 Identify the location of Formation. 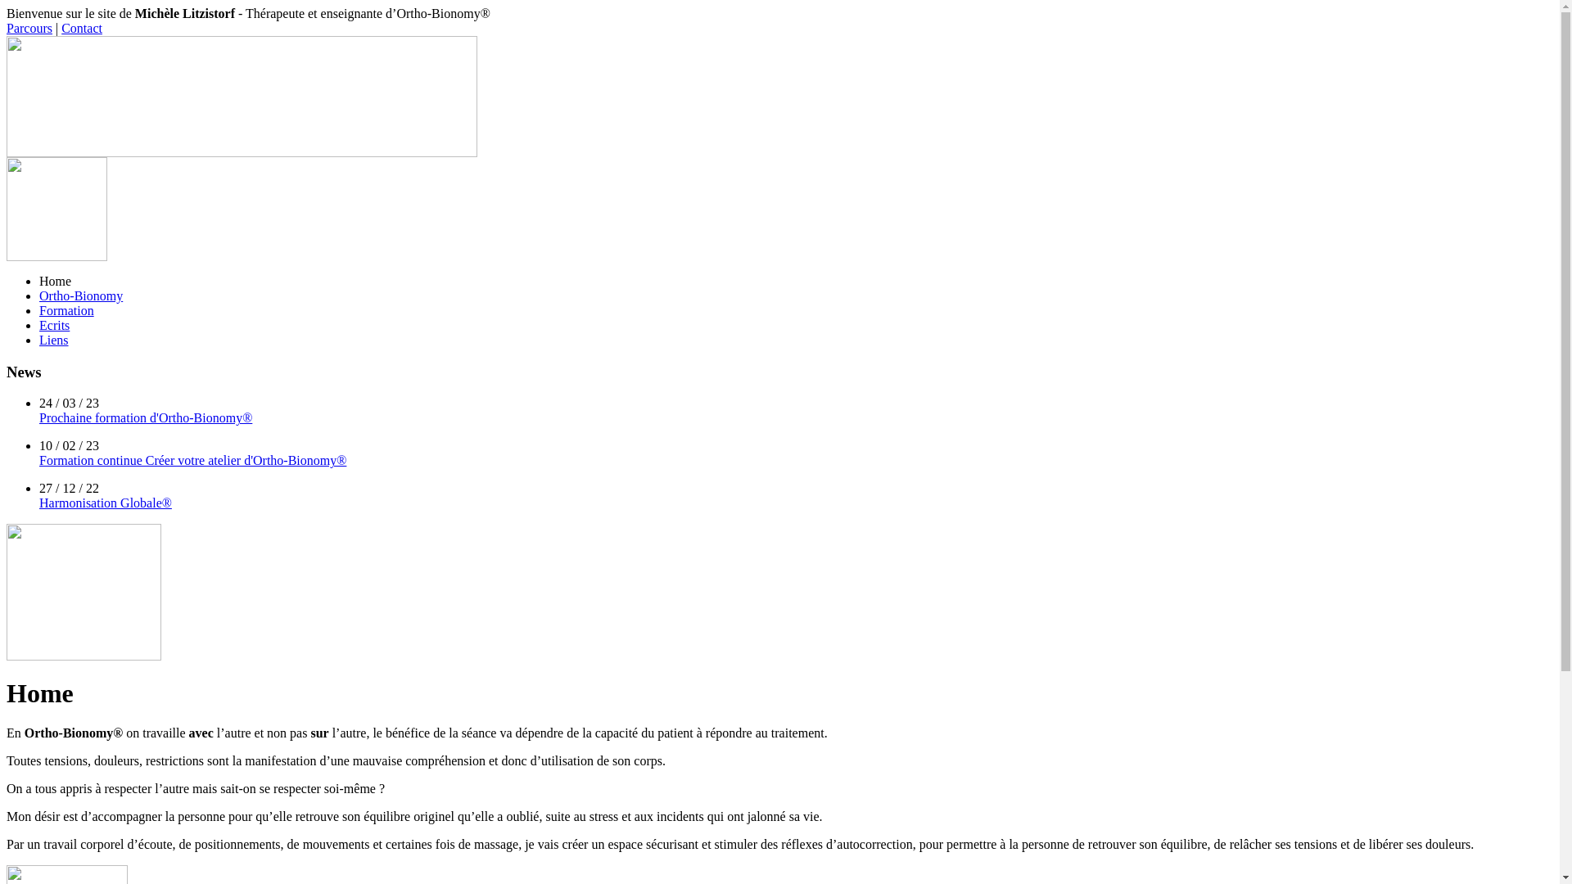
(67, 311).